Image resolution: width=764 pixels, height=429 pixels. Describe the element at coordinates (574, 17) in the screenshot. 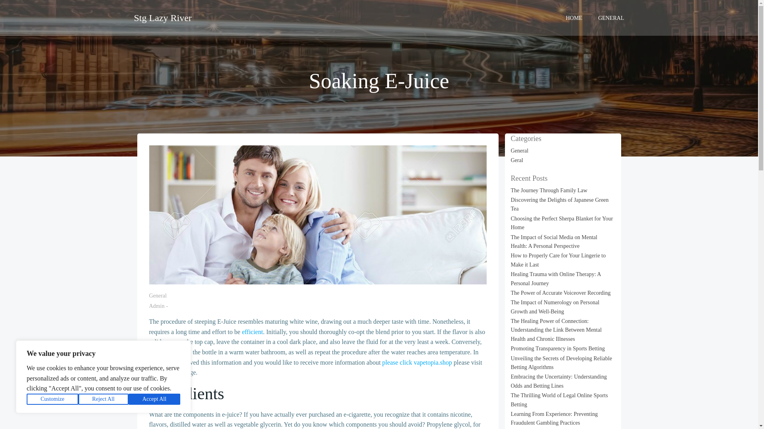

I see `HOME` at that location.